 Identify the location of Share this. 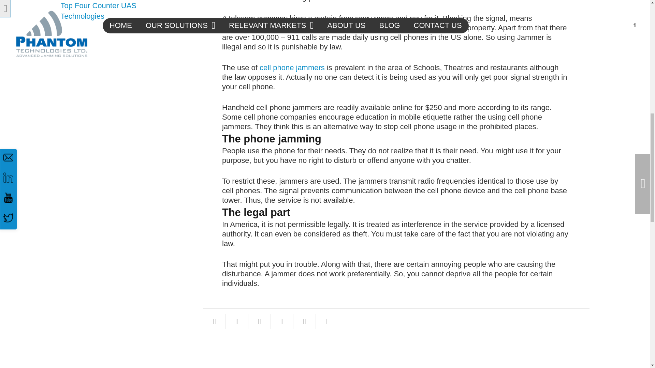
(282, 322).